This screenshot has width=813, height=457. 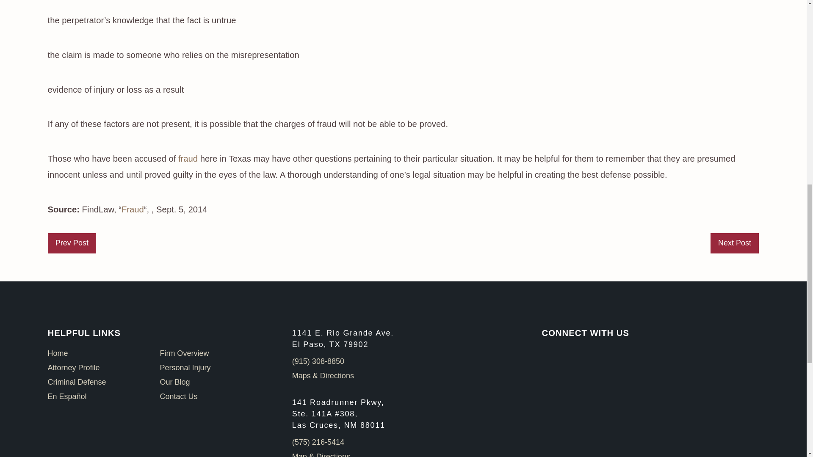 What do you see at coordinates (591, 354) in the screenshot?
I see `TikTok` at bounding box center [591, 354].